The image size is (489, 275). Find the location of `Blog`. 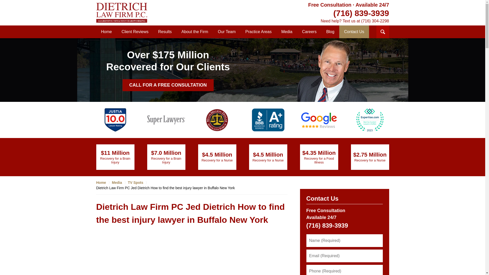

Blog is located at coordinates (330, 32).